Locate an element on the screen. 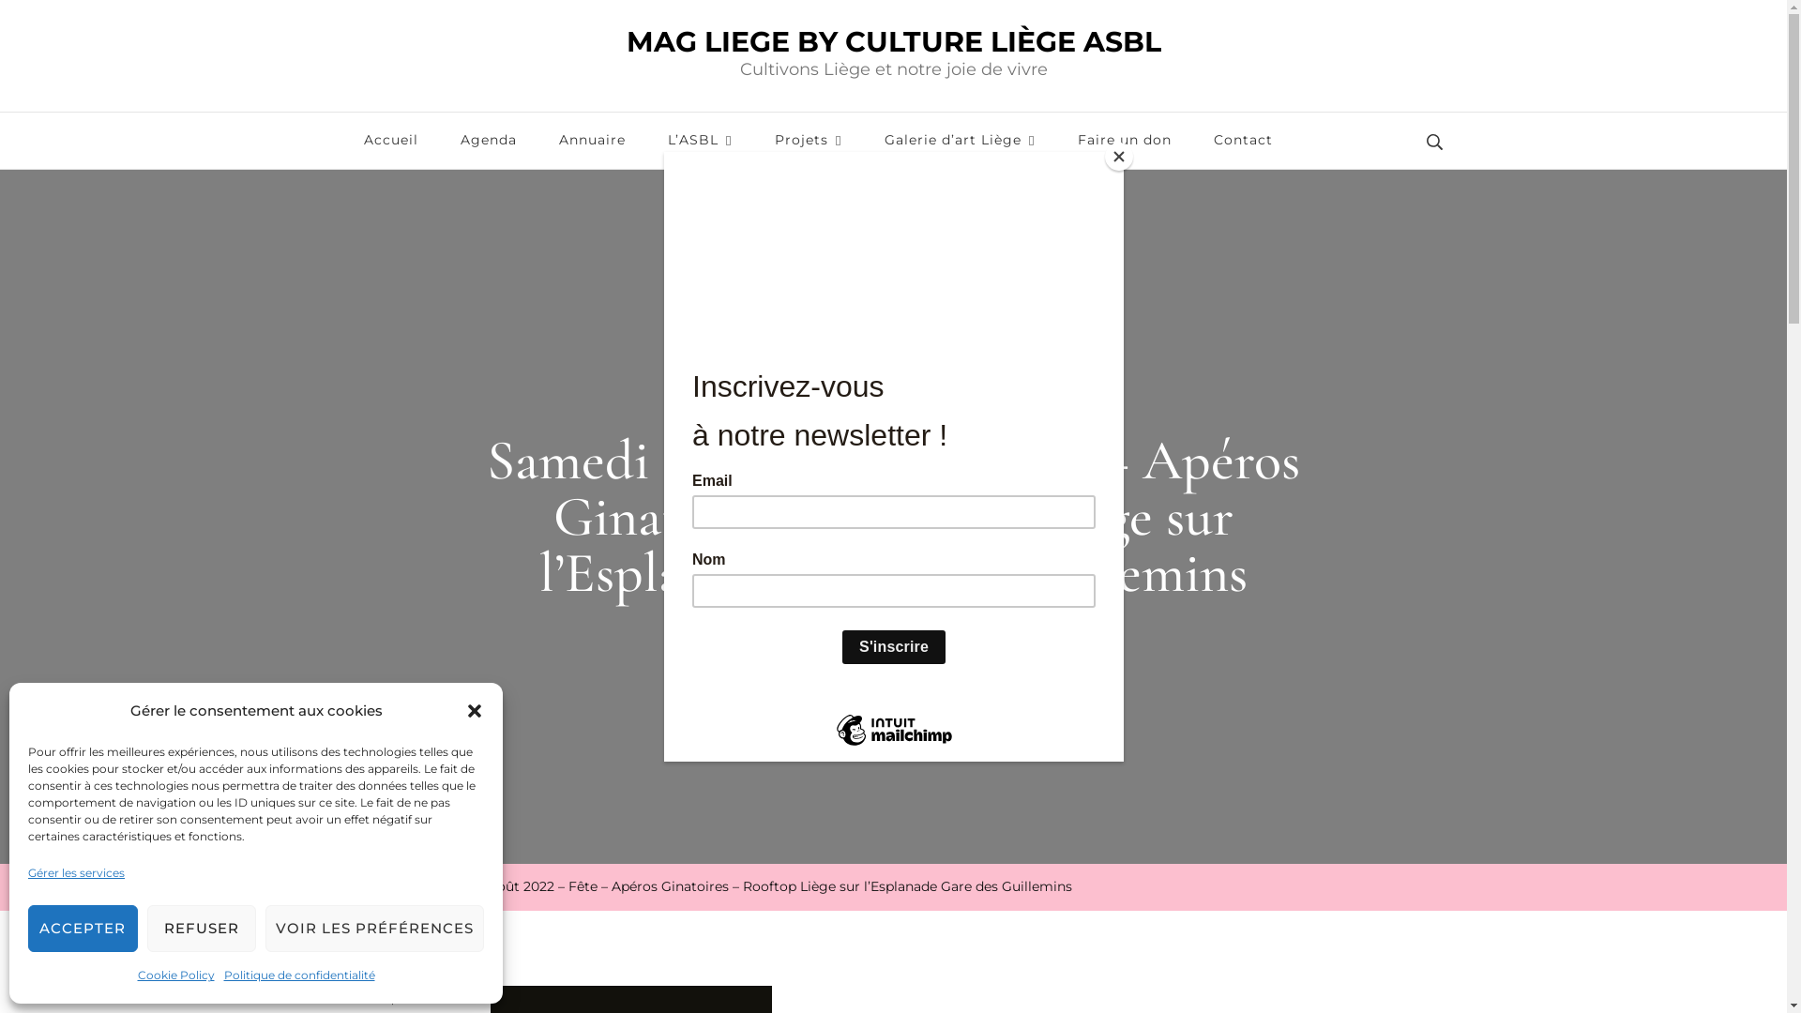  REFUSER is located at coordinates (201, 929).